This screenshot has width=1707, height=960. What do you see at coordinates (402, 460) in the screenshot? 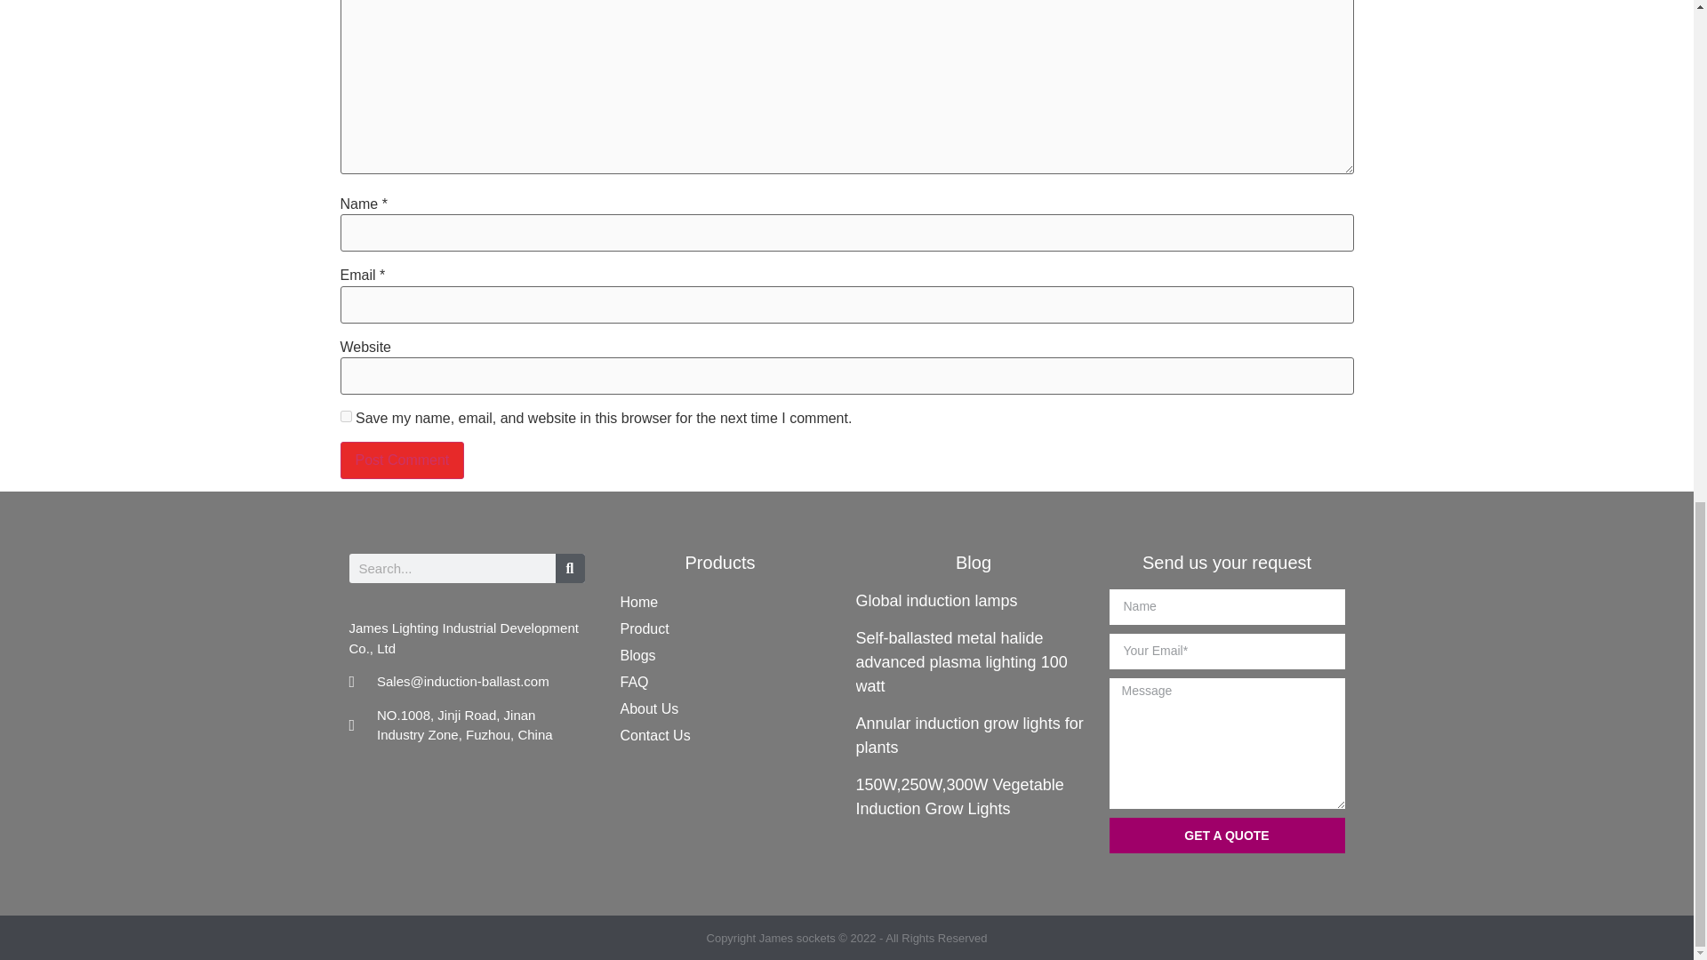
I see `Post Comment` at bounding box center [402, 460].